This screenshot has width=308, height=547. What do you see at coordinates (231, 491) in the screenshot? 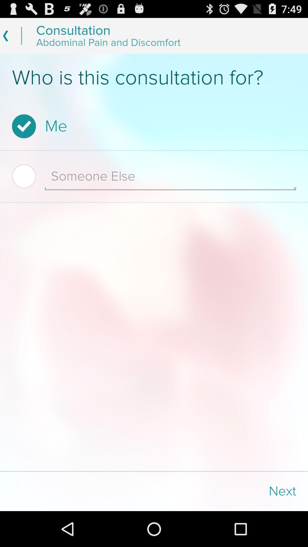
I see `flip until next item` at bounding box center [231, 491].